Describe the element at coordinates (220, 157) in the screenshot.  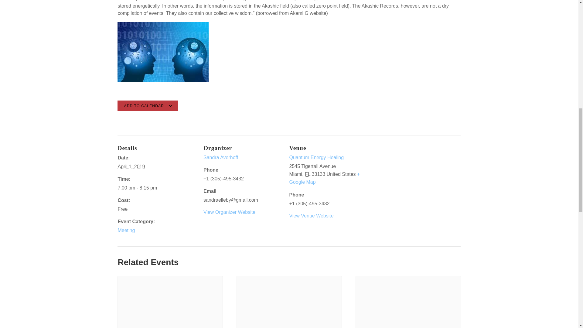
I see `Sandra Averhoff` at that location.